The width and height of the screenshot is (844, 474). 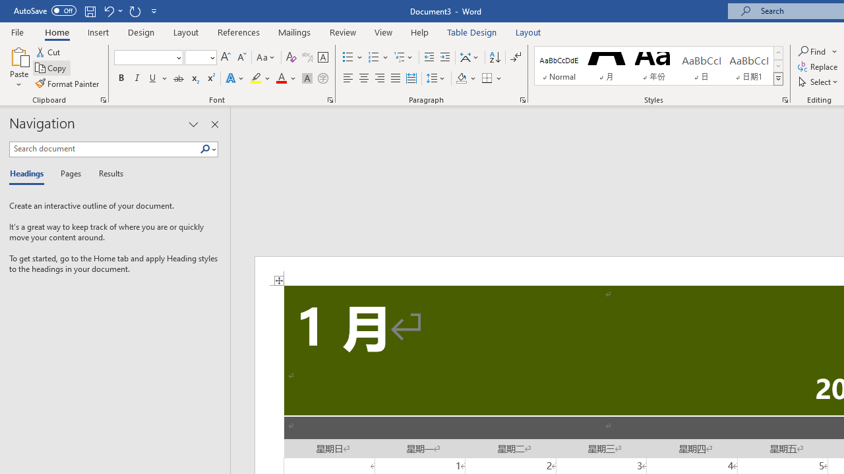 I want to click on Undo Shrink Font, so click(x=108, y=11).